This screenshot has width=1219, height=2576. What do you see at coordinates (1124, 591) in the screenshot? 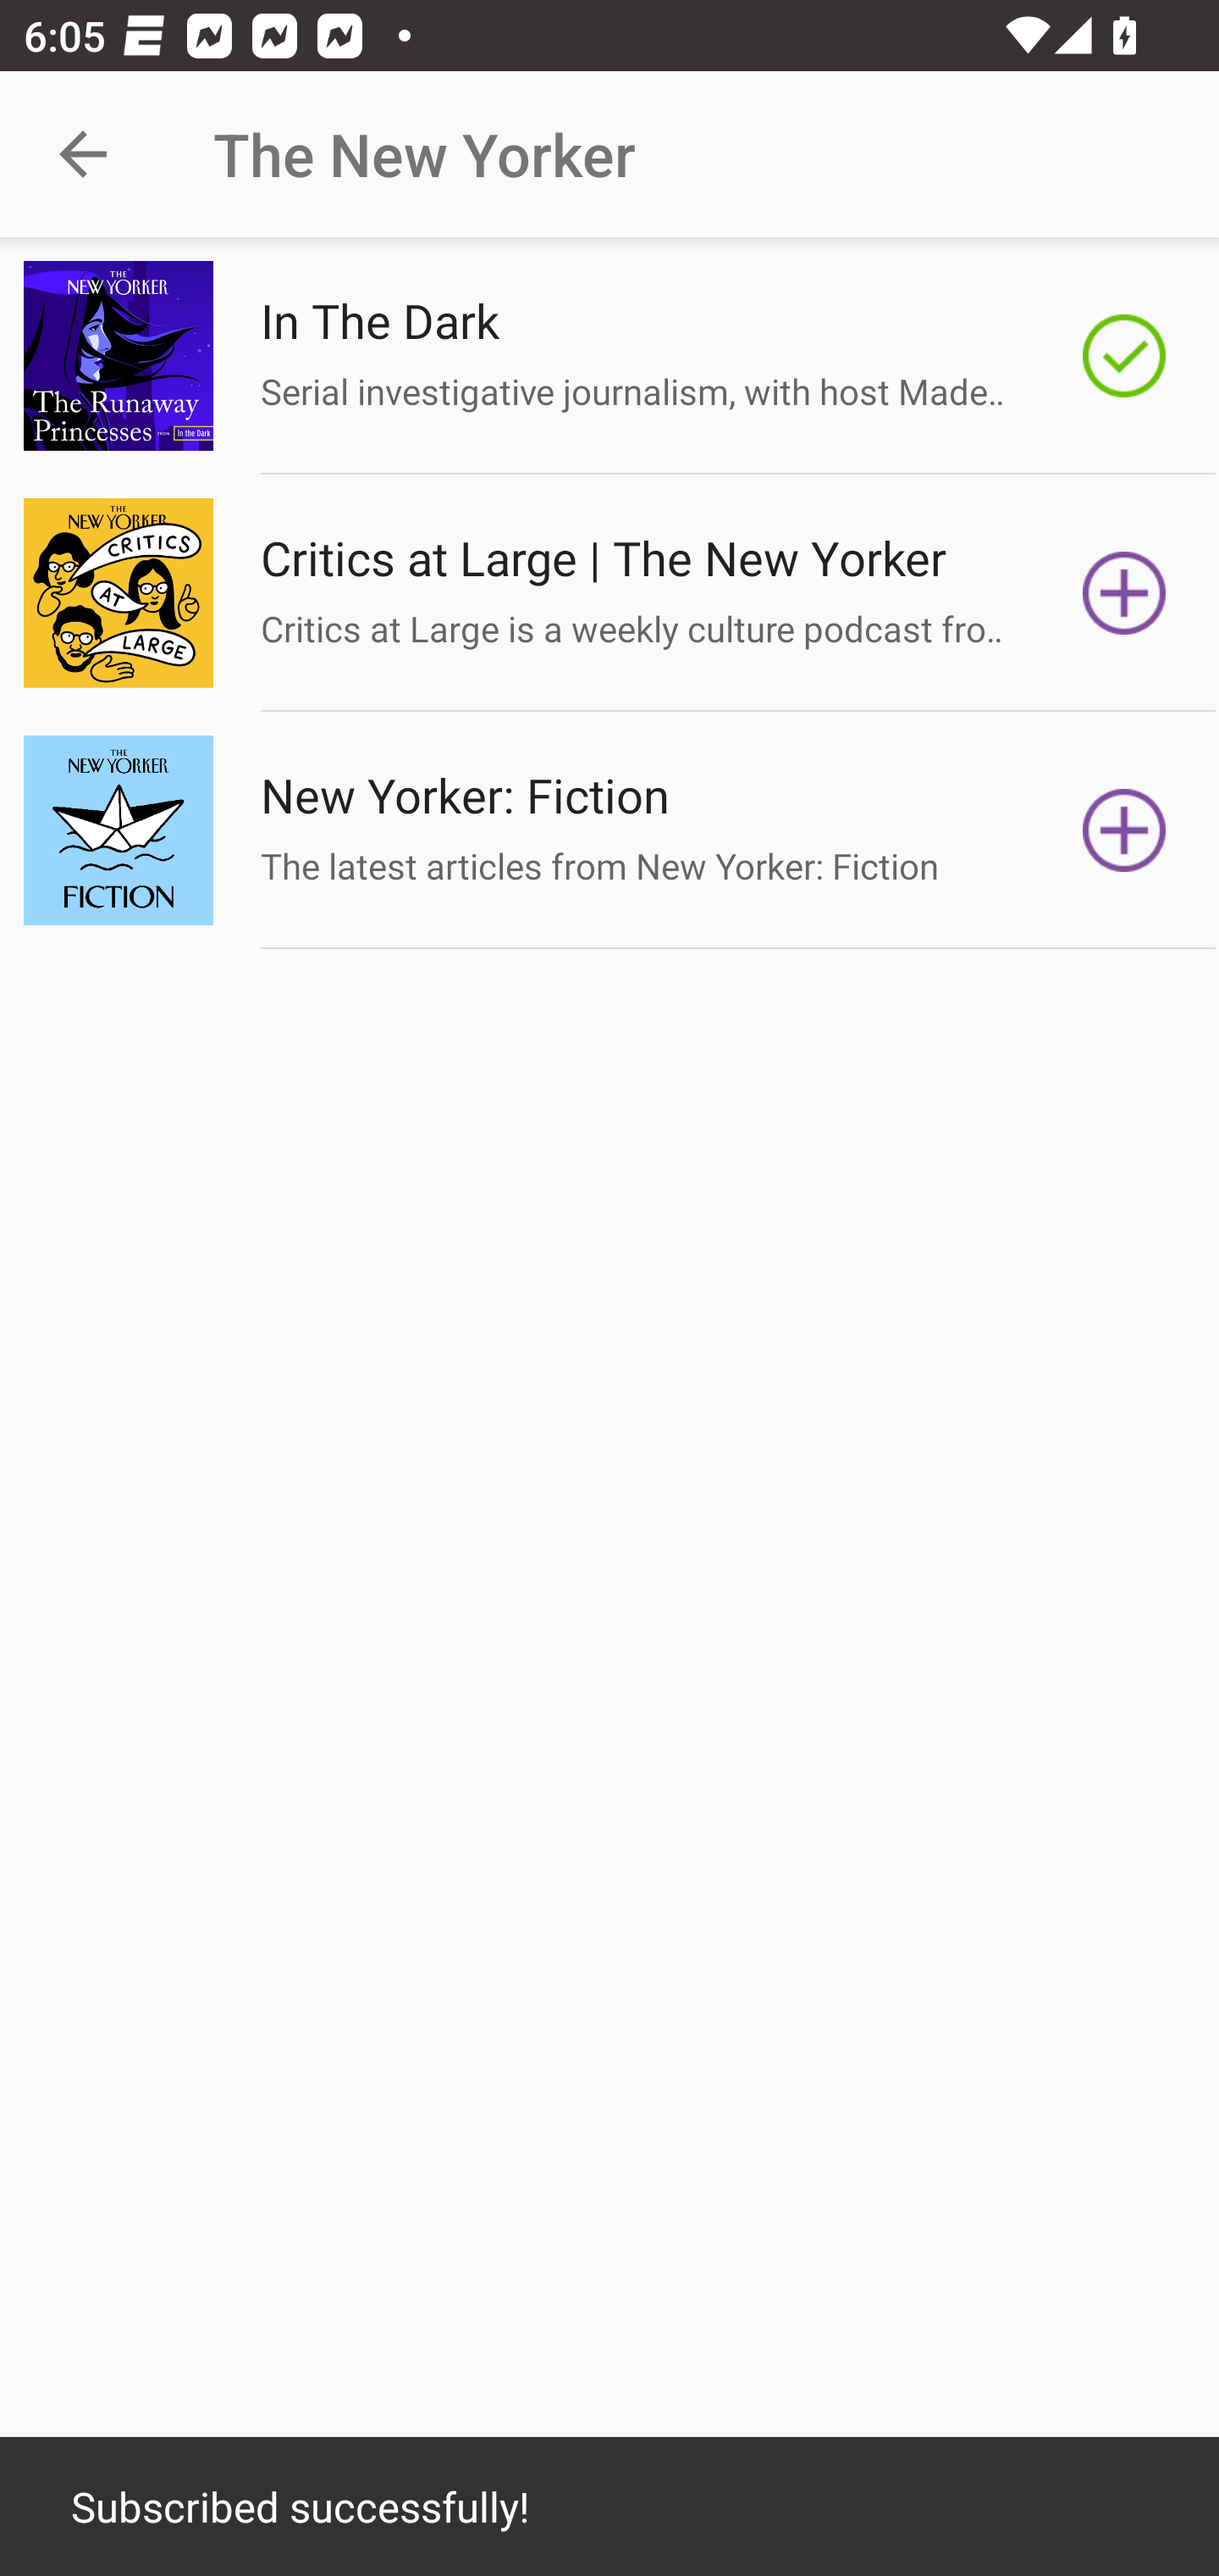
I see `Subscribe` at bounding box center [1124, 591].